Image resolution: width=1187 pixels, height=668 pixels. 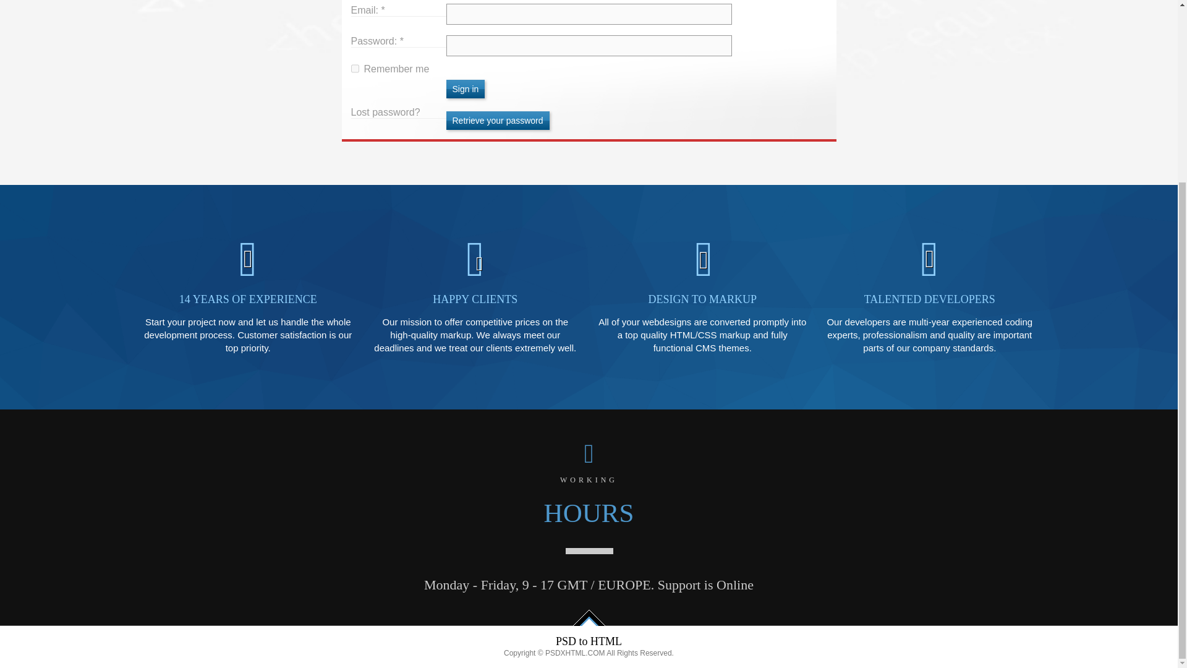 What do you see at coordinates (497, 120) in the screenshot?
I see `Retrieve your password` at bounding box center [497, 120].